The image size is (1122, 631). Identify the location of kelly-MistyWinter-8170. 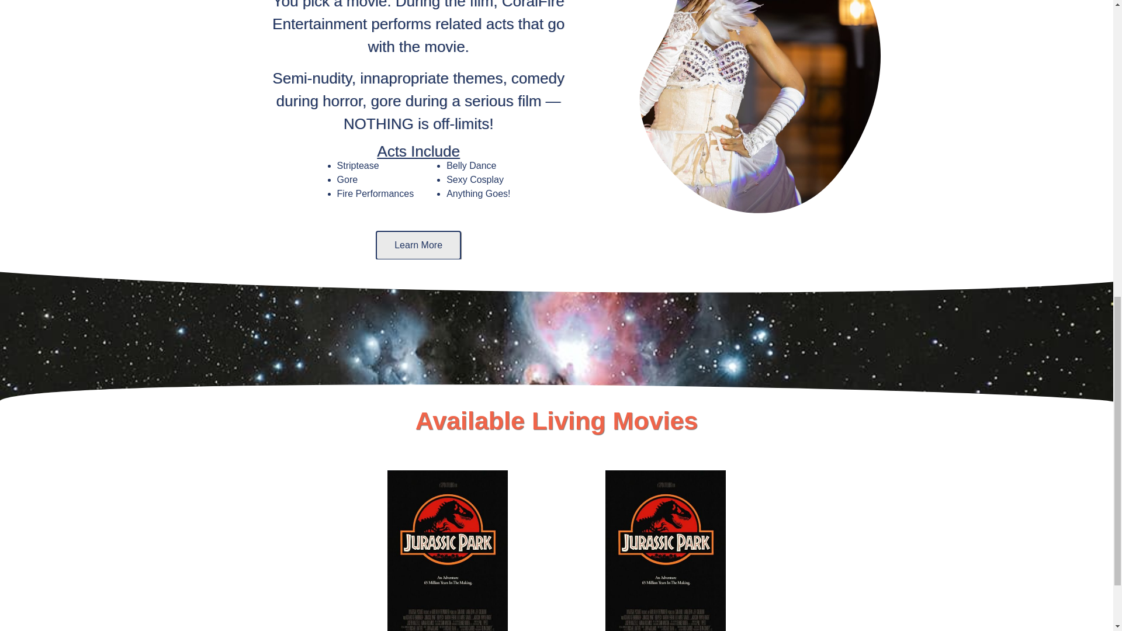
(750, 114).